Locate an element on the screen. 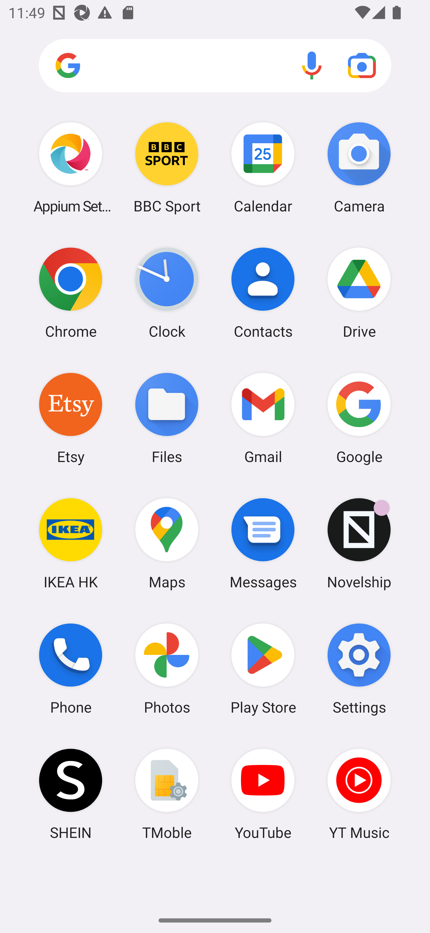  Photos is located at coordinates (167, 669).